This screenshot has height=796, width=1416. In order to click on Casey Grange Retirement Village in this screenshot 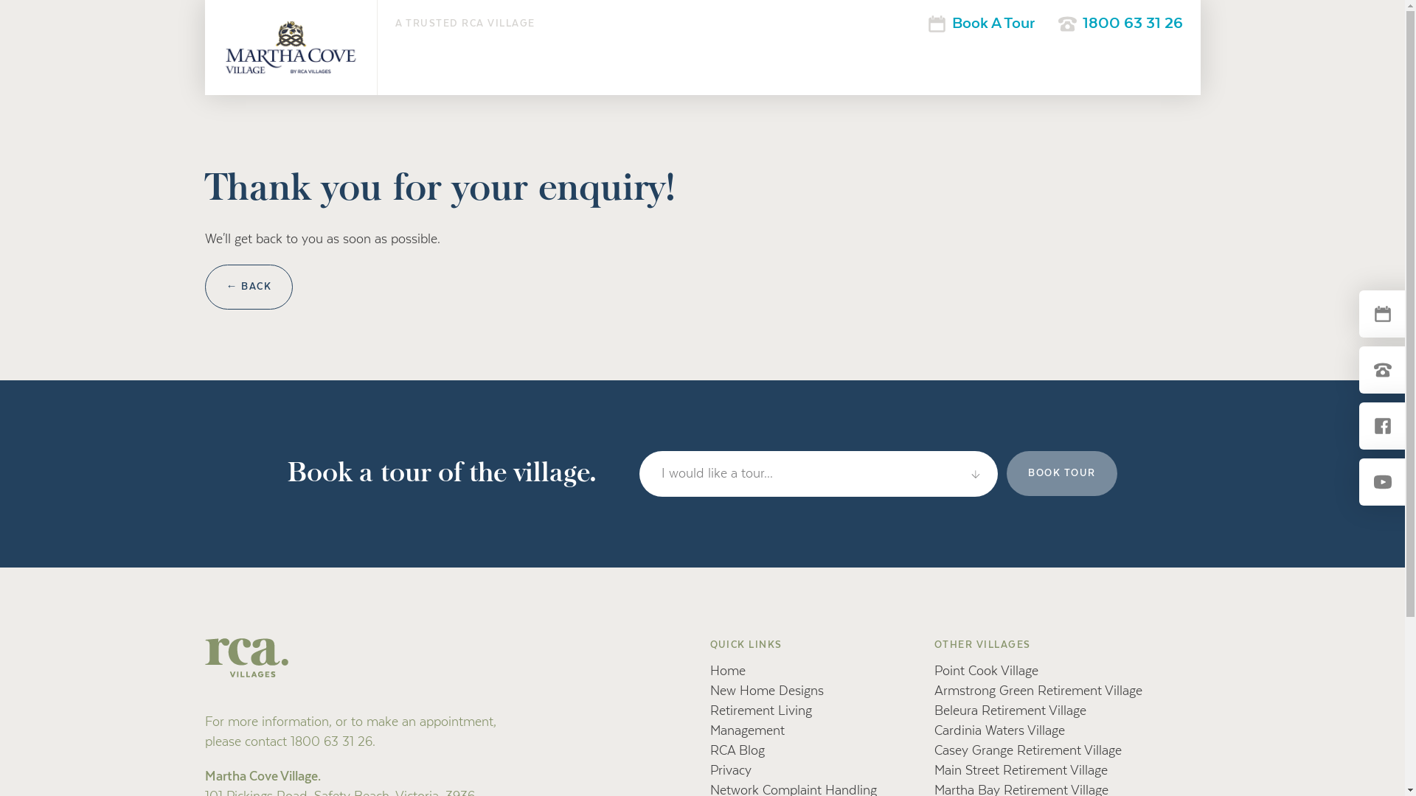, I will do `click(1028, 751)`.